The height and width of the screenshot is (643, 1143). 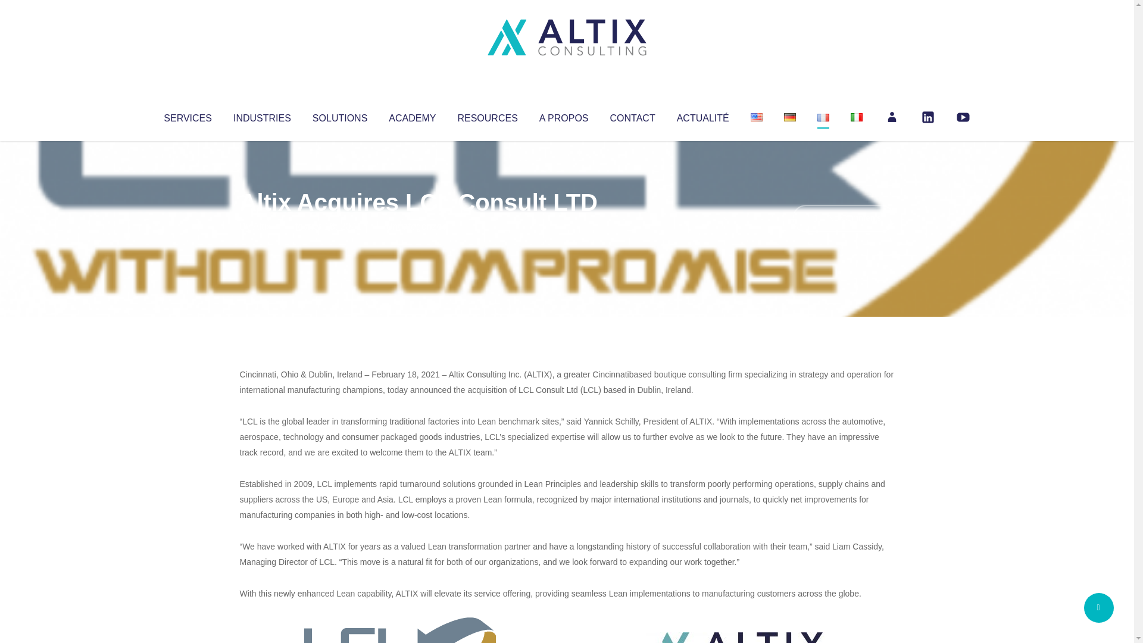 I want to click on ACADEMY, so click(x=412, y=116).